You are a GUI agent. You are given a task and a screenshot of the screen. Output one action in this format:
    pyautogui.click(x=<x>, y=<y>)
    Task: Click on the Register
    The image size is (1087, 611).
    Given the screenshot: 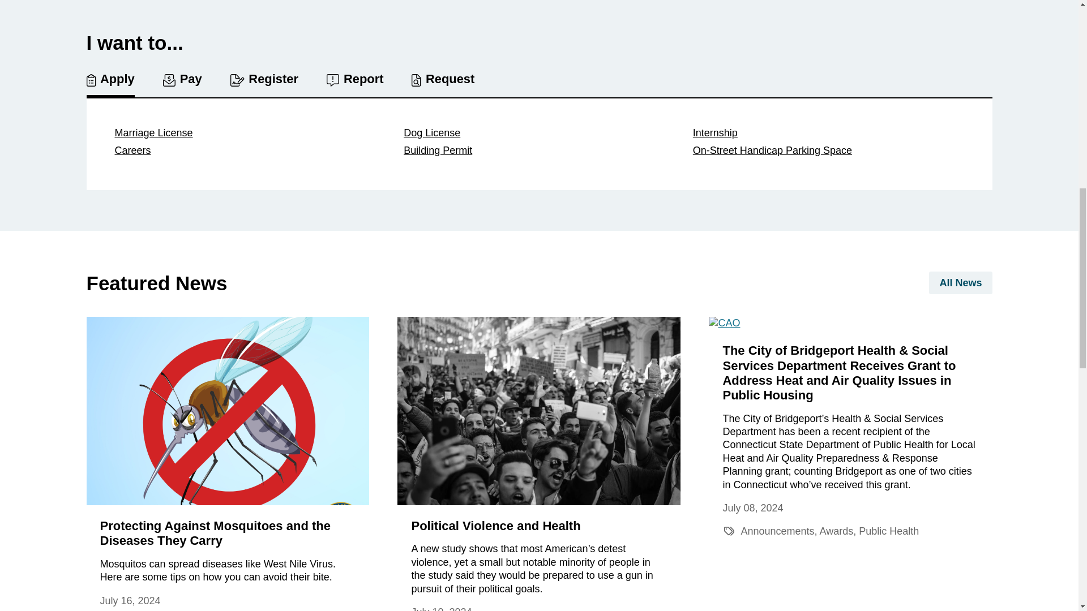 What is the action you would take?
    pyautogui.click(x=264, y=80)
    